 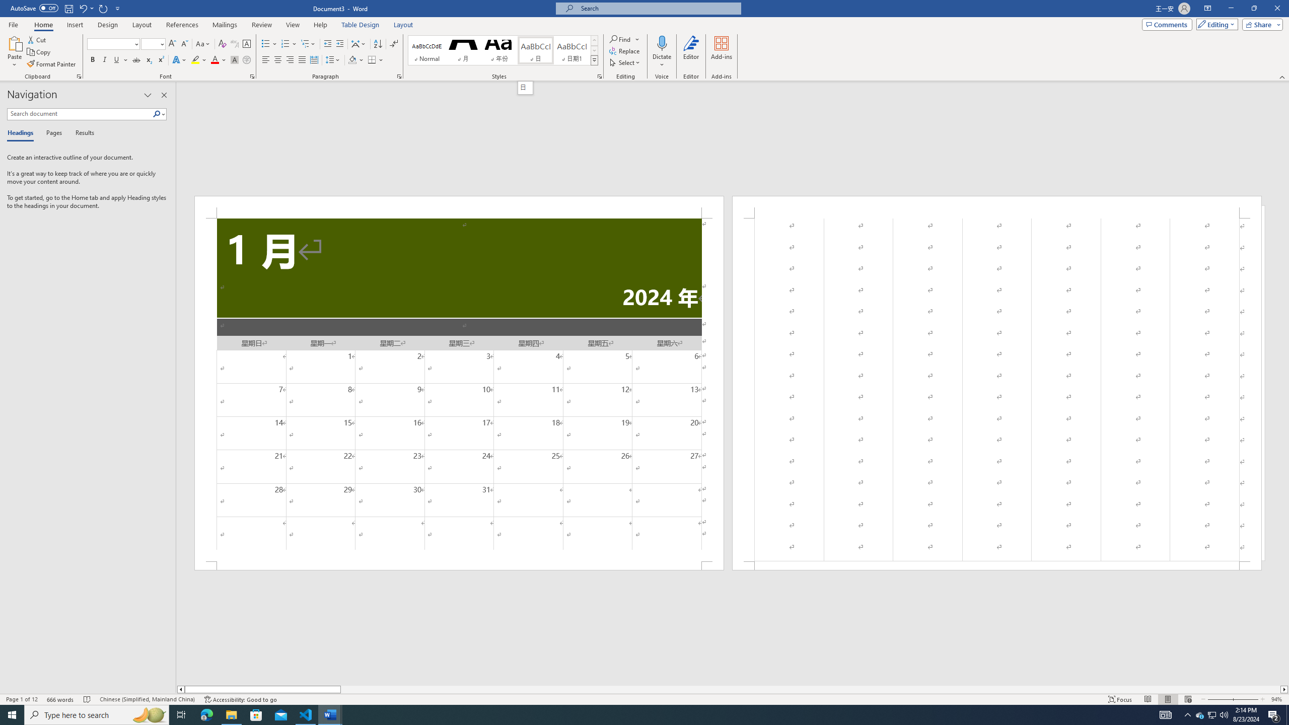 What do you see at coordinates (105, 60) in the screenshot?
I see `Italic` at bounding box center [105, 60].